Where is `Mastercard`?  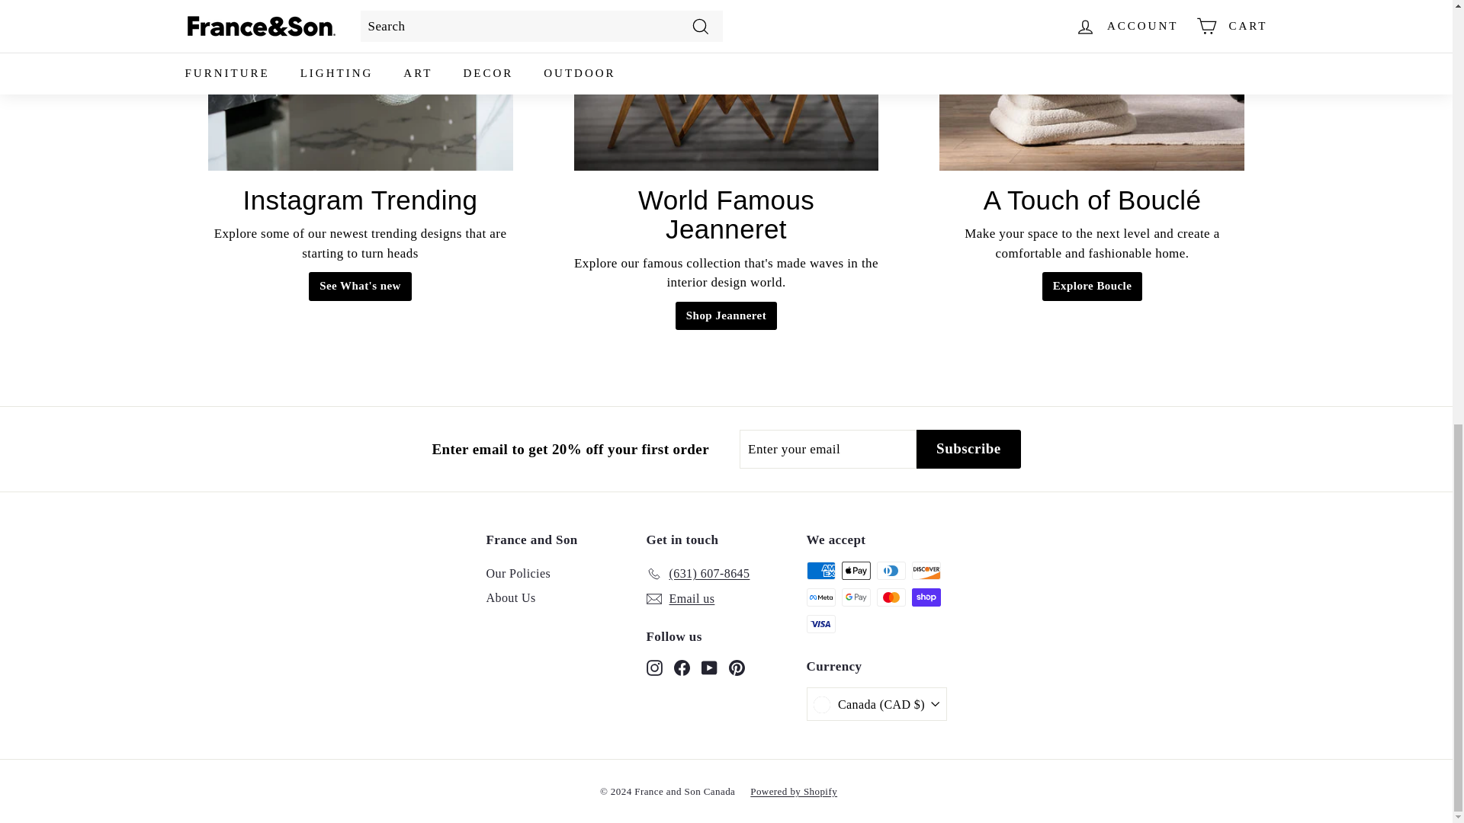
Mastercard is located at coordinates (891, 597).